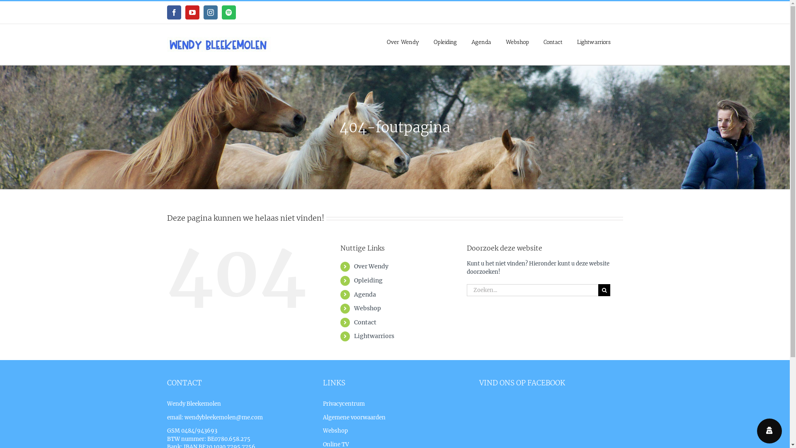  Describe the element at coordinates (517, 41) in the screenshot. I see `Webshop` at that location.